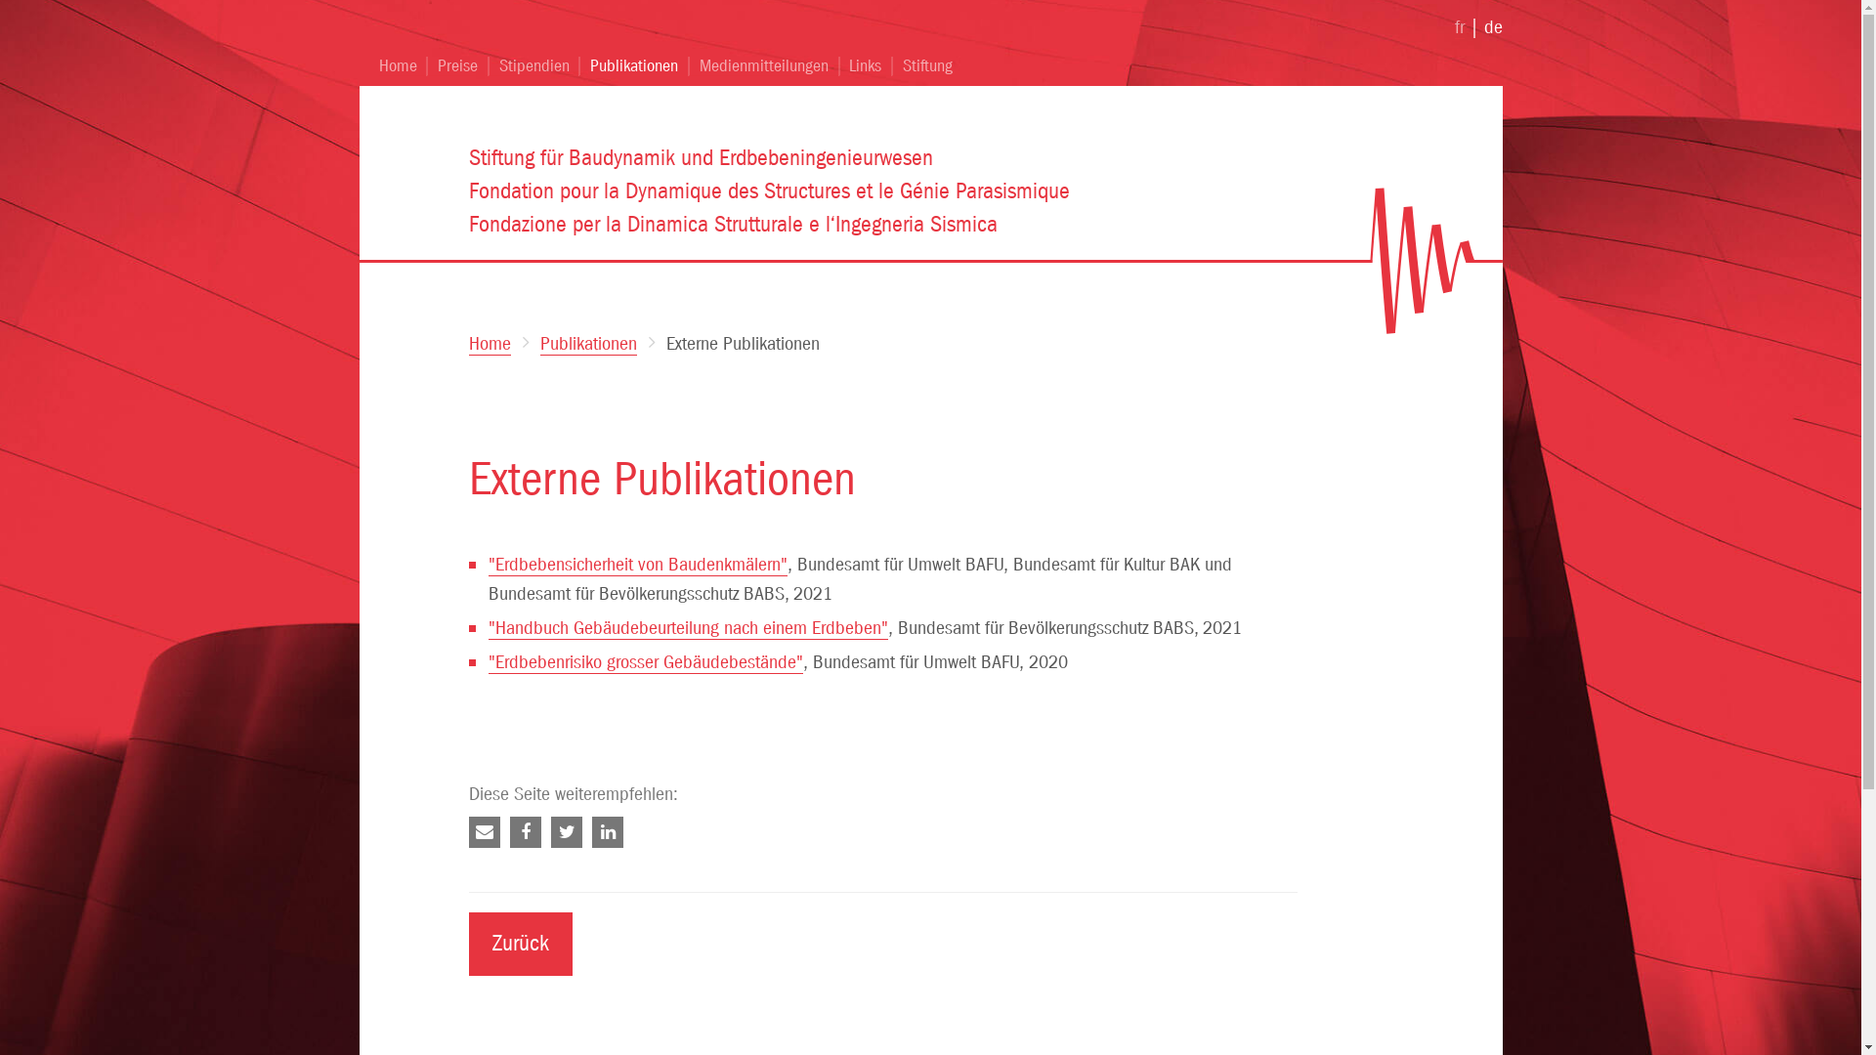 The height and width of the screenshot is (1055, 1876). Describe the element at coordinates (567, 832) in the screenshot. I see `Share on Twitter` at that location.